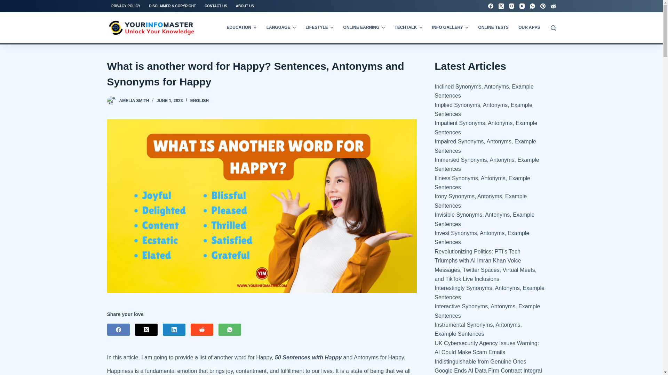 Image resolution: width=668 pixels, height=375 pixels. Describe the element at coordinates (134, 101) in the screenshot. I see `Posts by Amelia Smith` at that location.